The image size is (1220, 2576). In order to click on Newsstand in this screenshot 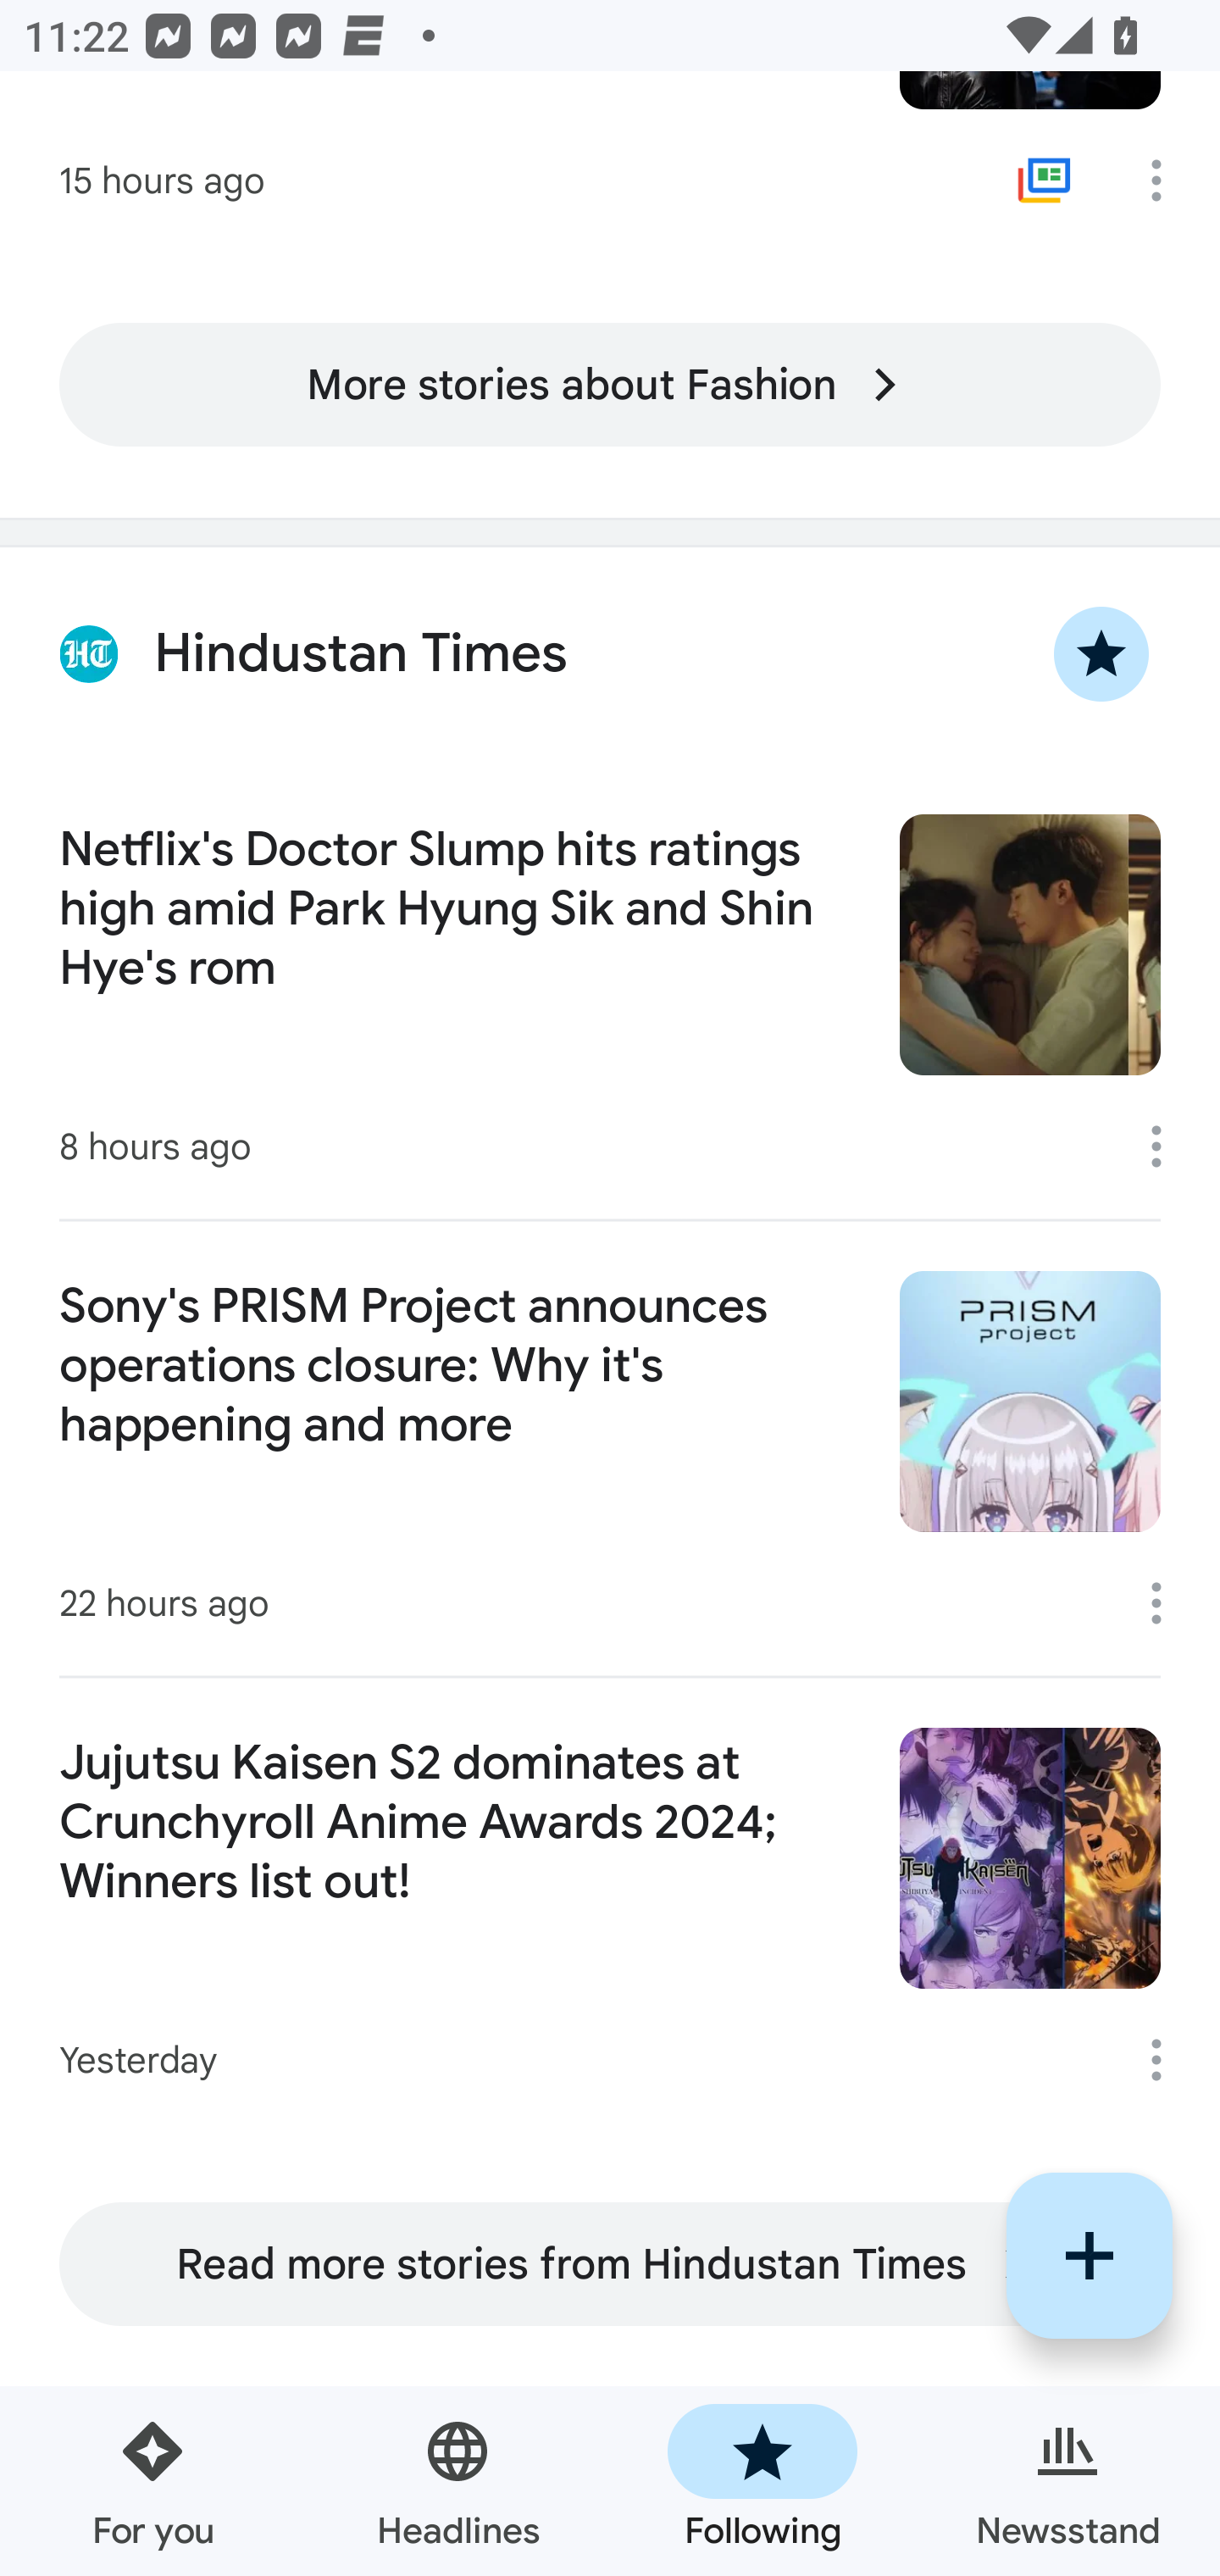, I will do `click(1067, 2481)`.